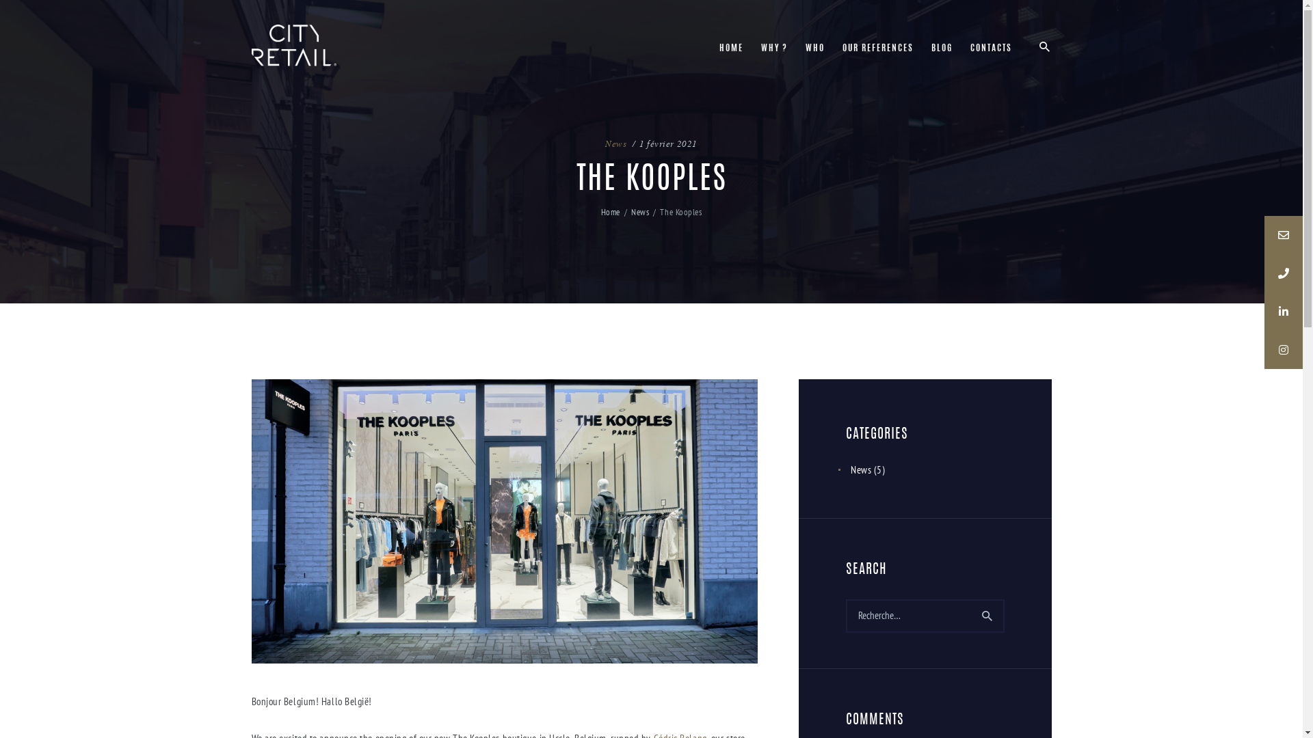 The width and height of the screenshot is (1313, 738). I want to click on HOME, so click(732, 49).